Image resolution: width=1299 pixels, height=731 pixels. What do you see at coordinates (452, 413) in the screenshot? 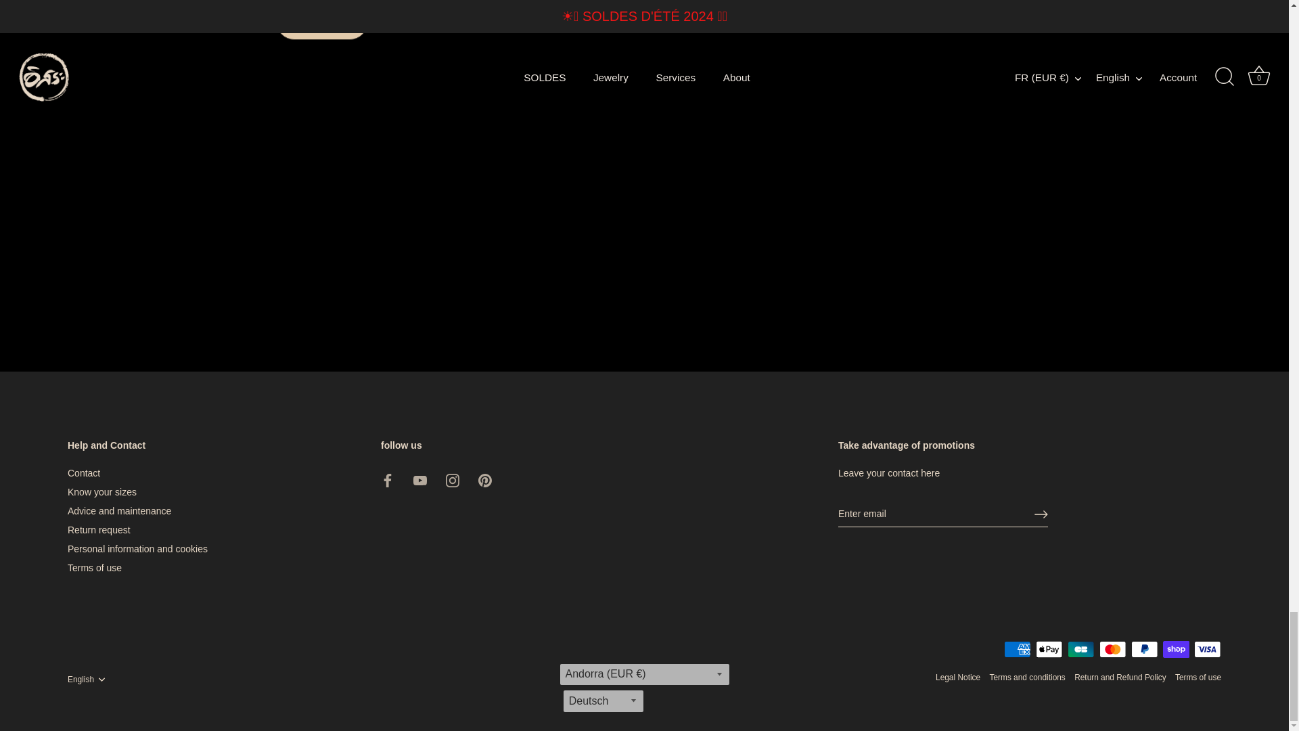
I see `Instagram` at bounding box center [452, 413].